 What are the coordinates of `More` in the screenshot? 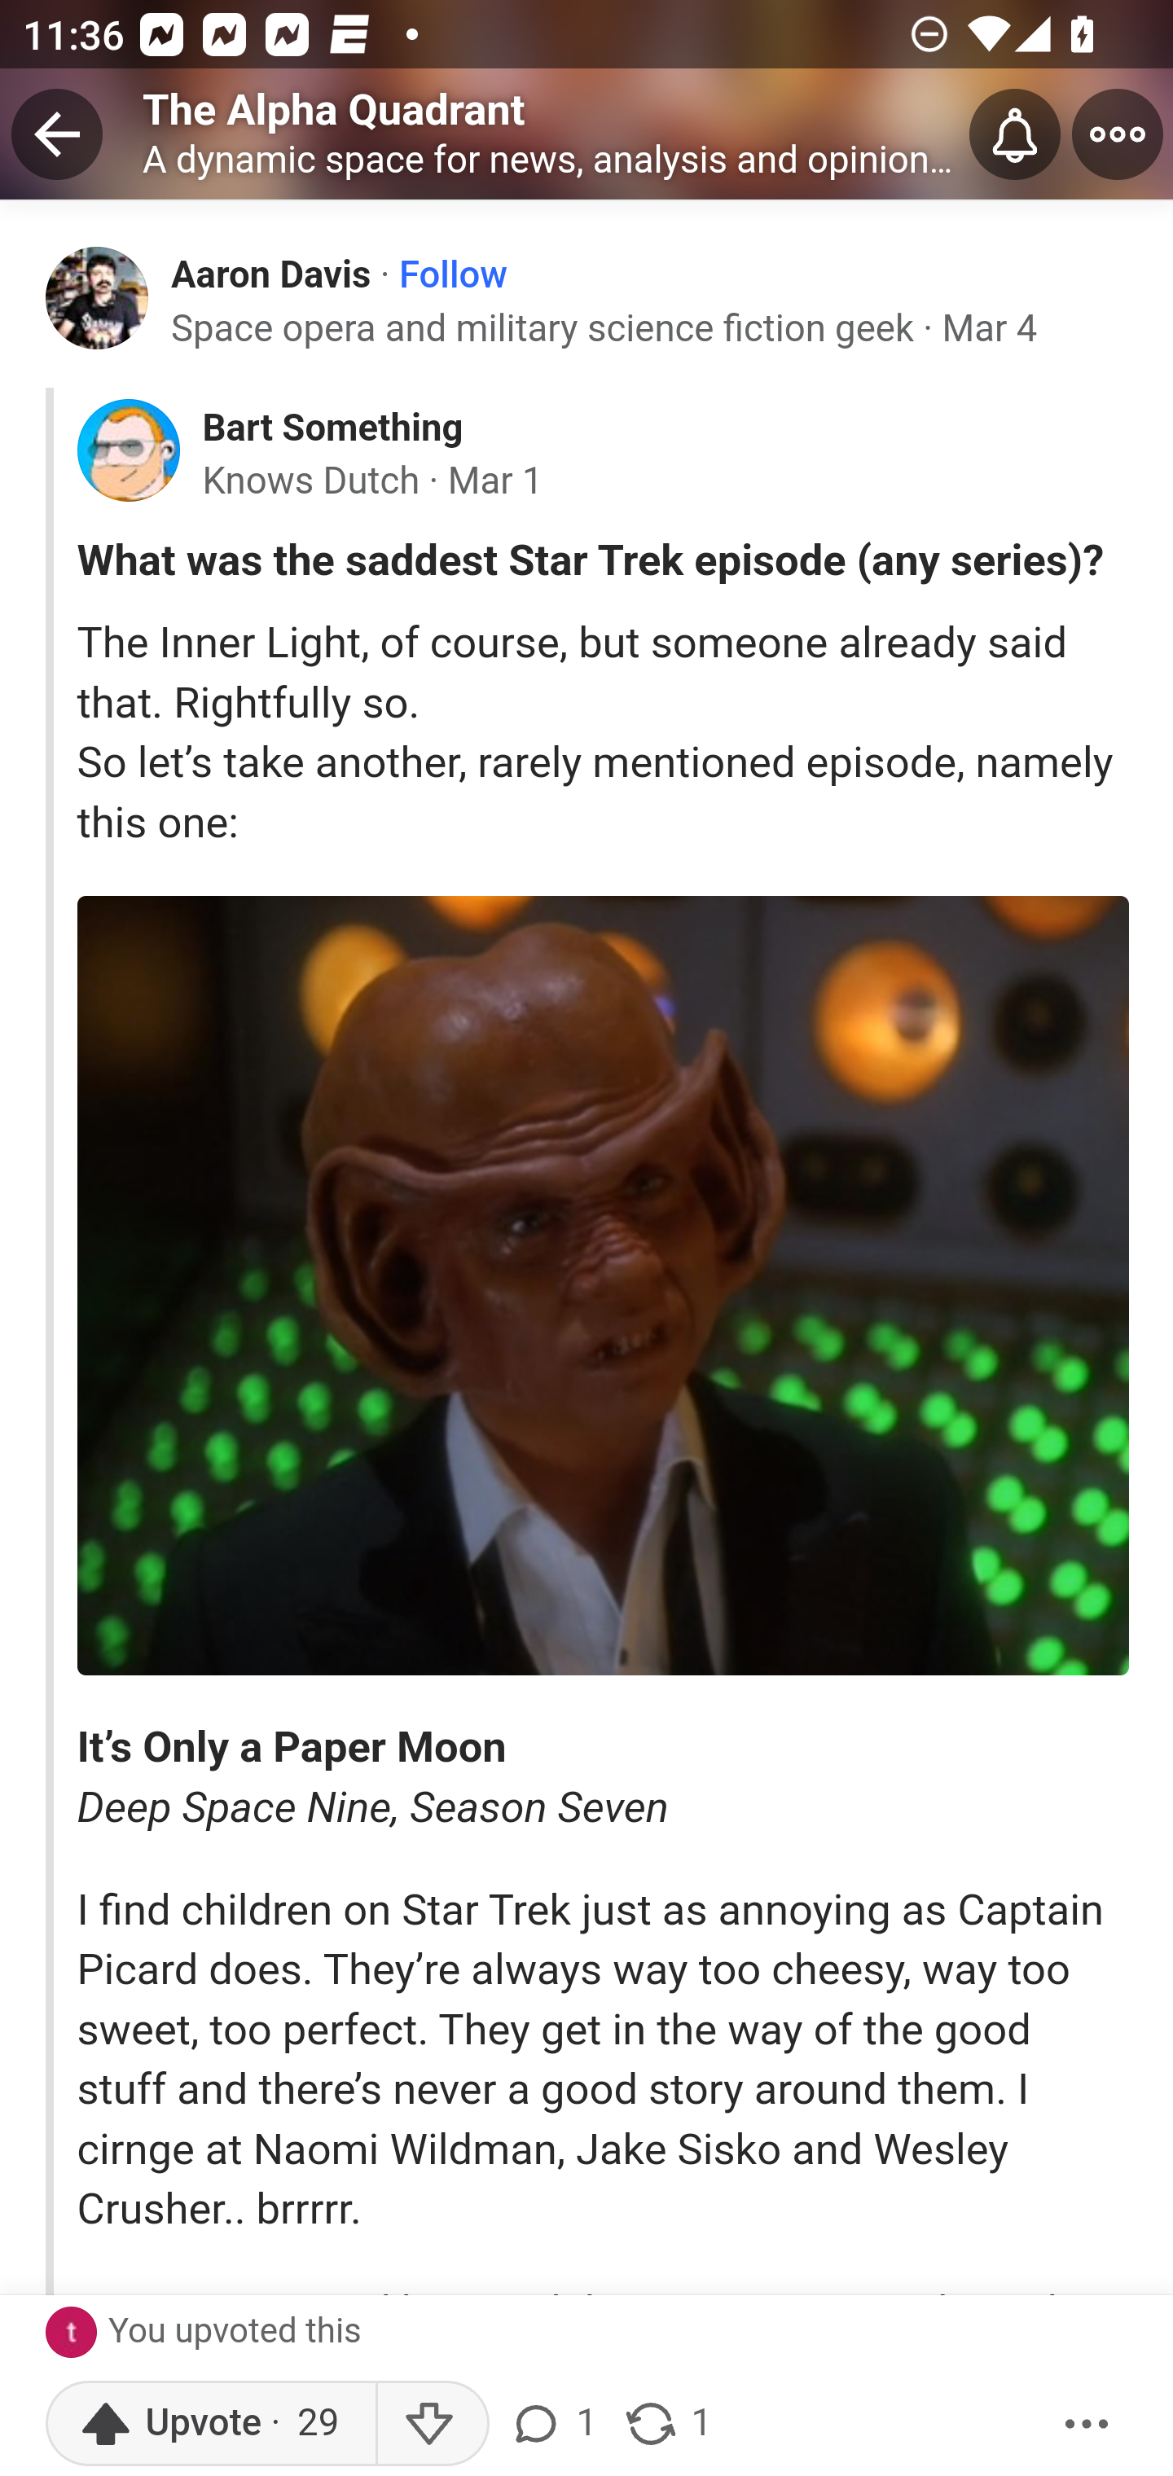 It's located at (1087, 2424).